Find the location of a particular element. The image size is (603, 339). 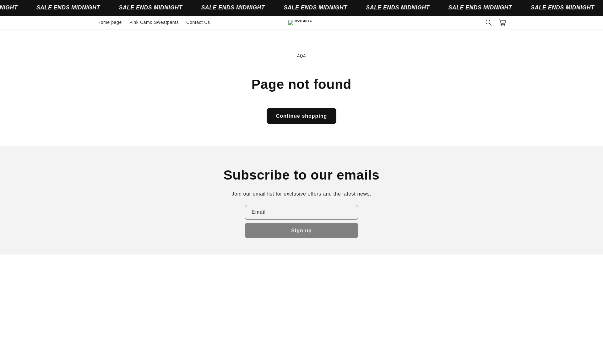

Home page is located at coordinates (109, 22).